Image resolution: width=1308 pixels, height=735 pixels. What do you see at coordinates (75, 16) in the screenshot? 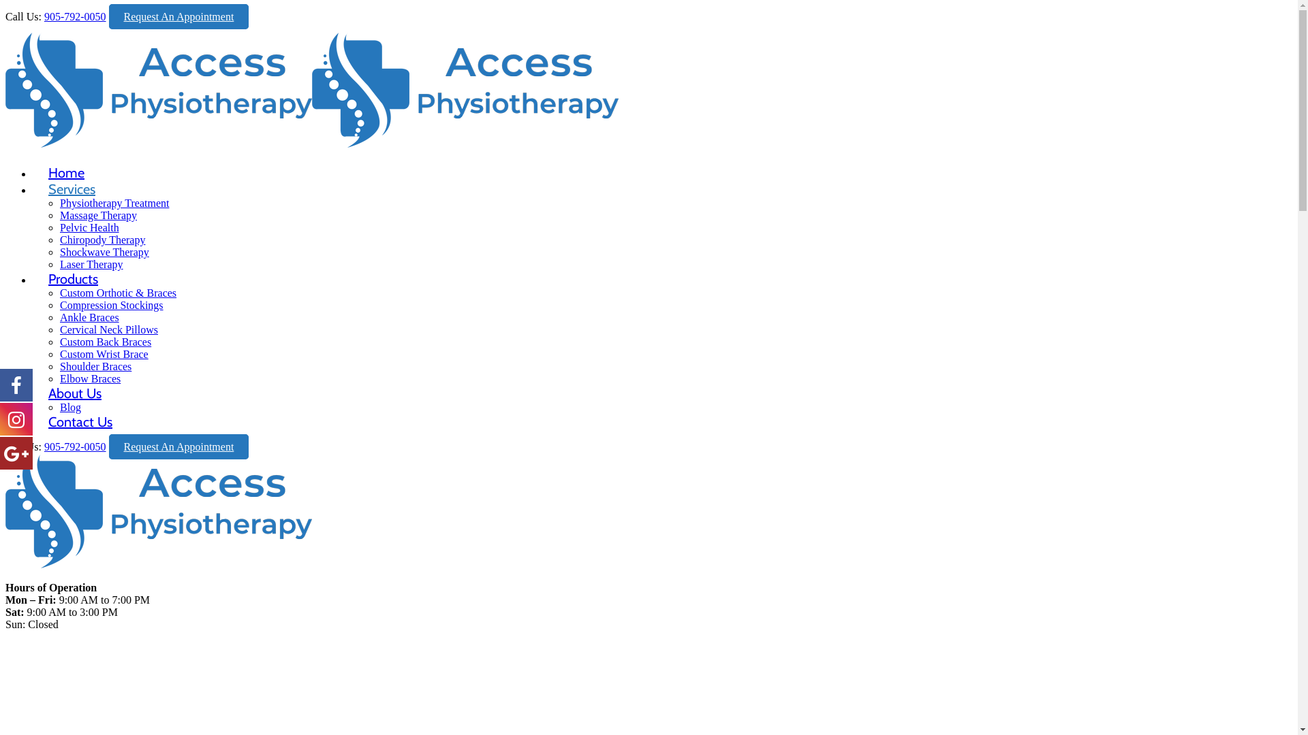
I see `905-792-0050` at bounding box center [75, 16].